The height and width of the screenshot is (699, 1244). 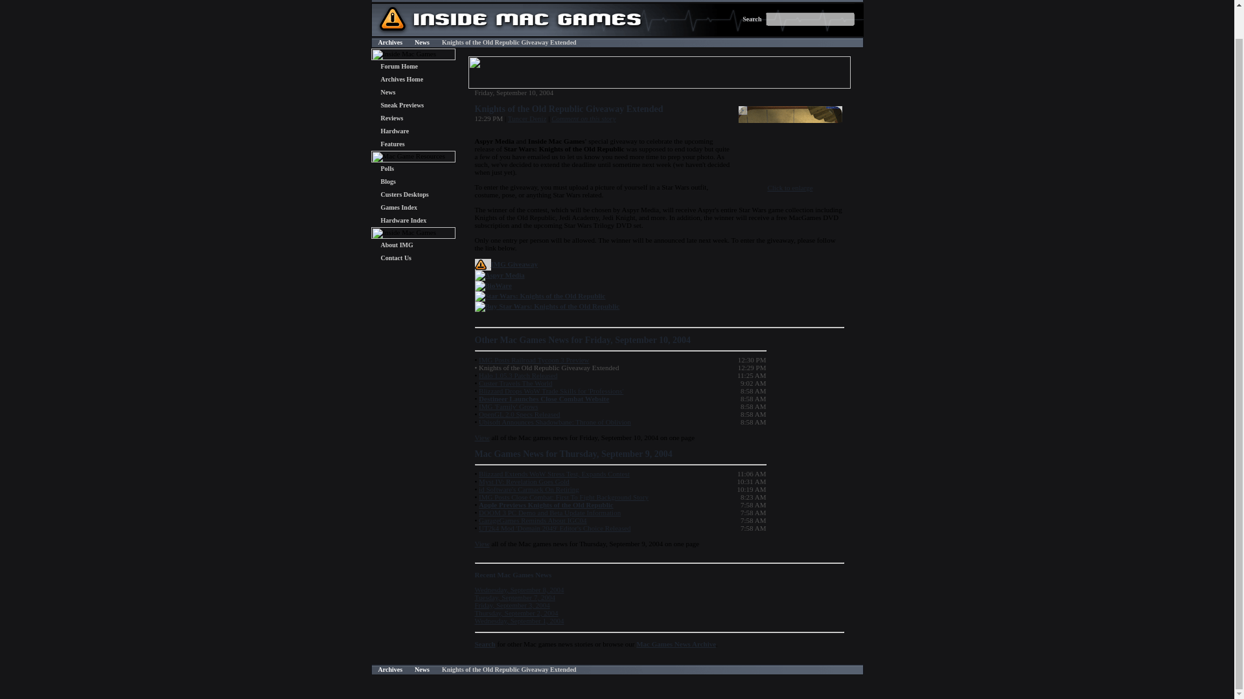 I want to click on Sneak Previews, so click(x=402, y=105).